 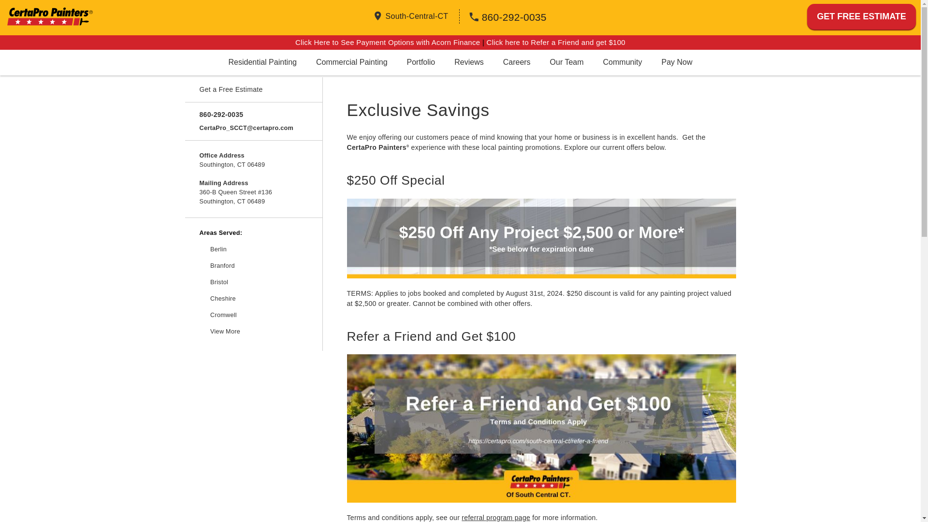 What do you see at coordinates (262, 62) in the screenshot?
I see `Residential Painting` at bounding box center [262, 62].